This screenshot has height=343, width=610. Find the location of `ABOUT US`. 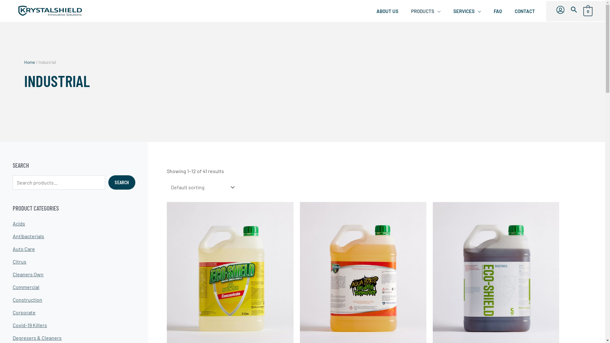

ABOUT US is located at coordinates (386, 11).